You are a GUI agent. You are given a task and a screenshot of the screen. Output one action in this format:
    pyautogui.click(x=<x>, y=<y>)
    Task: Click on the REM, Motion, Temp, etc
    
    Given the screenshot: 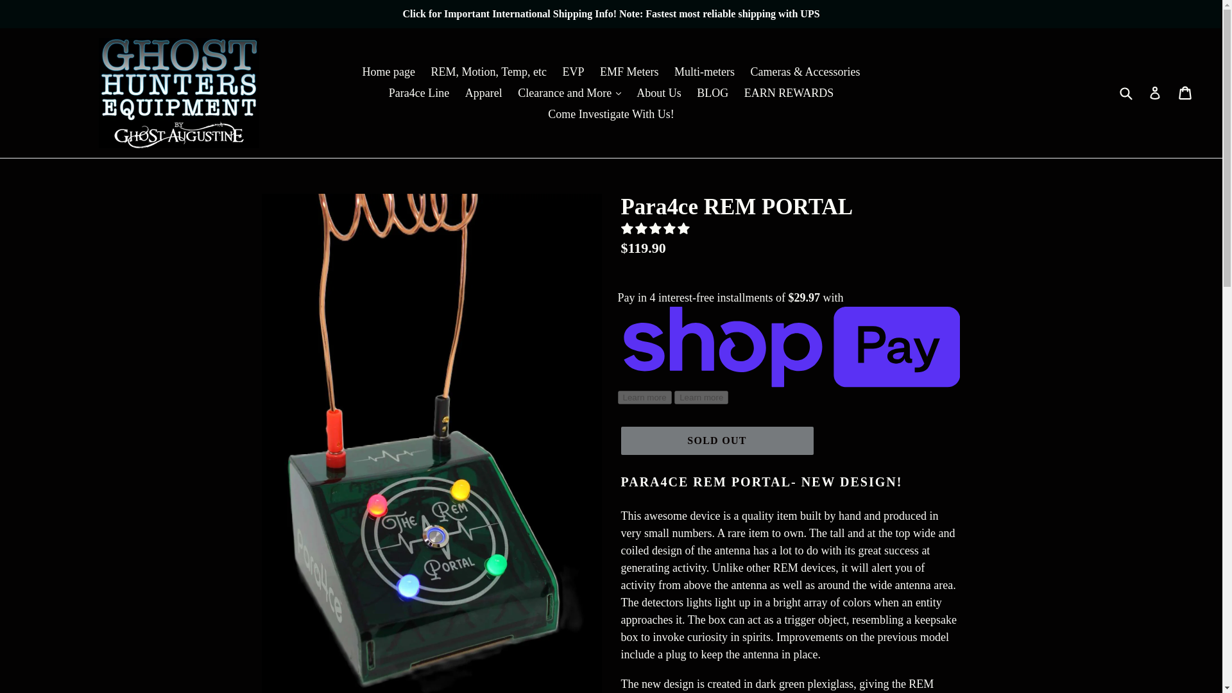 What is the action you would take?
    pyautogui.click(x=489, y=72)
    